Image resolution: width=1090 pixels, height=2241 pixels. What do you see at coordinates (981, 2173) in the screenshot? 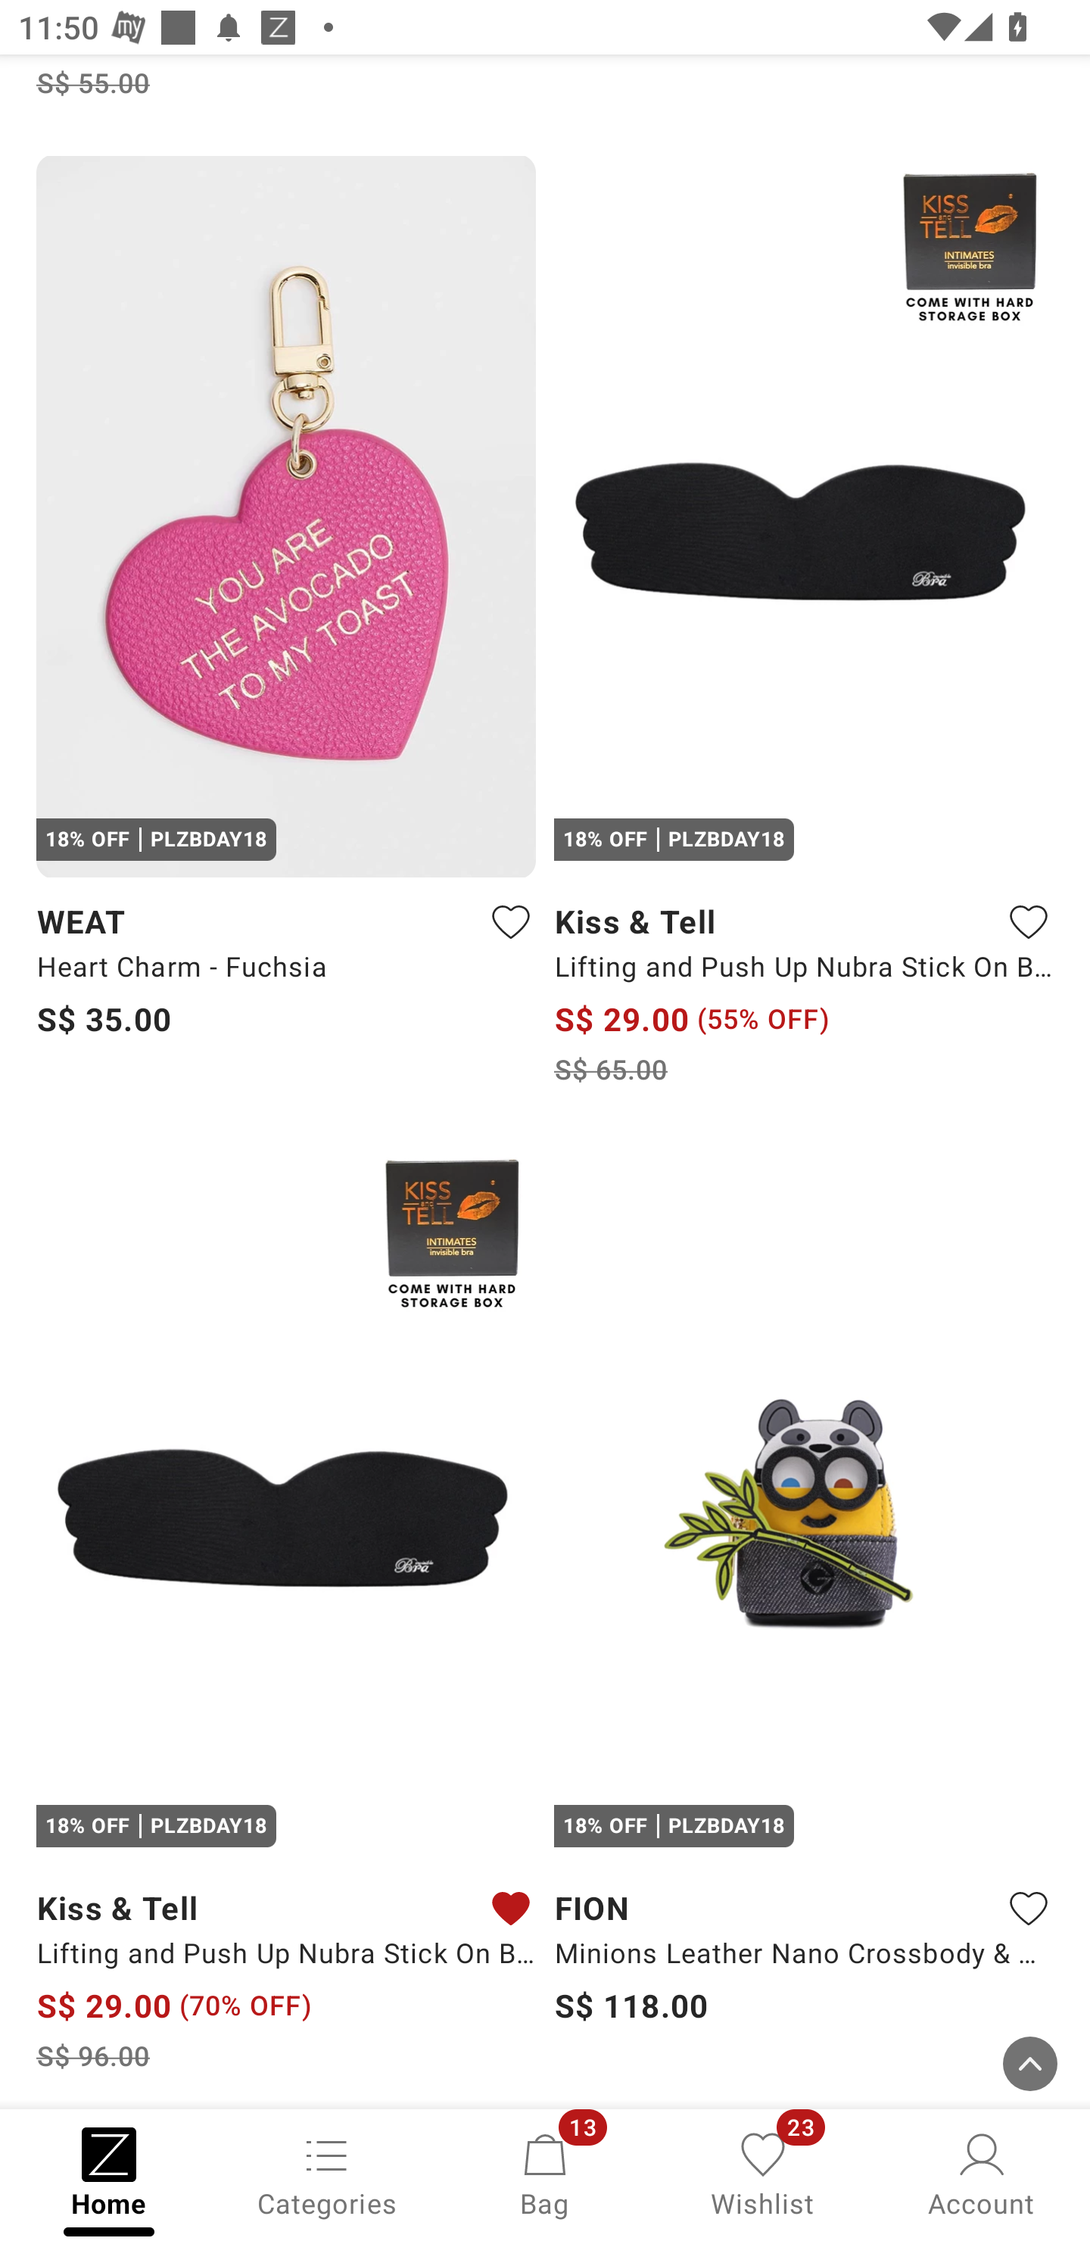
I see `Account` at bounding box center [981, 2173].